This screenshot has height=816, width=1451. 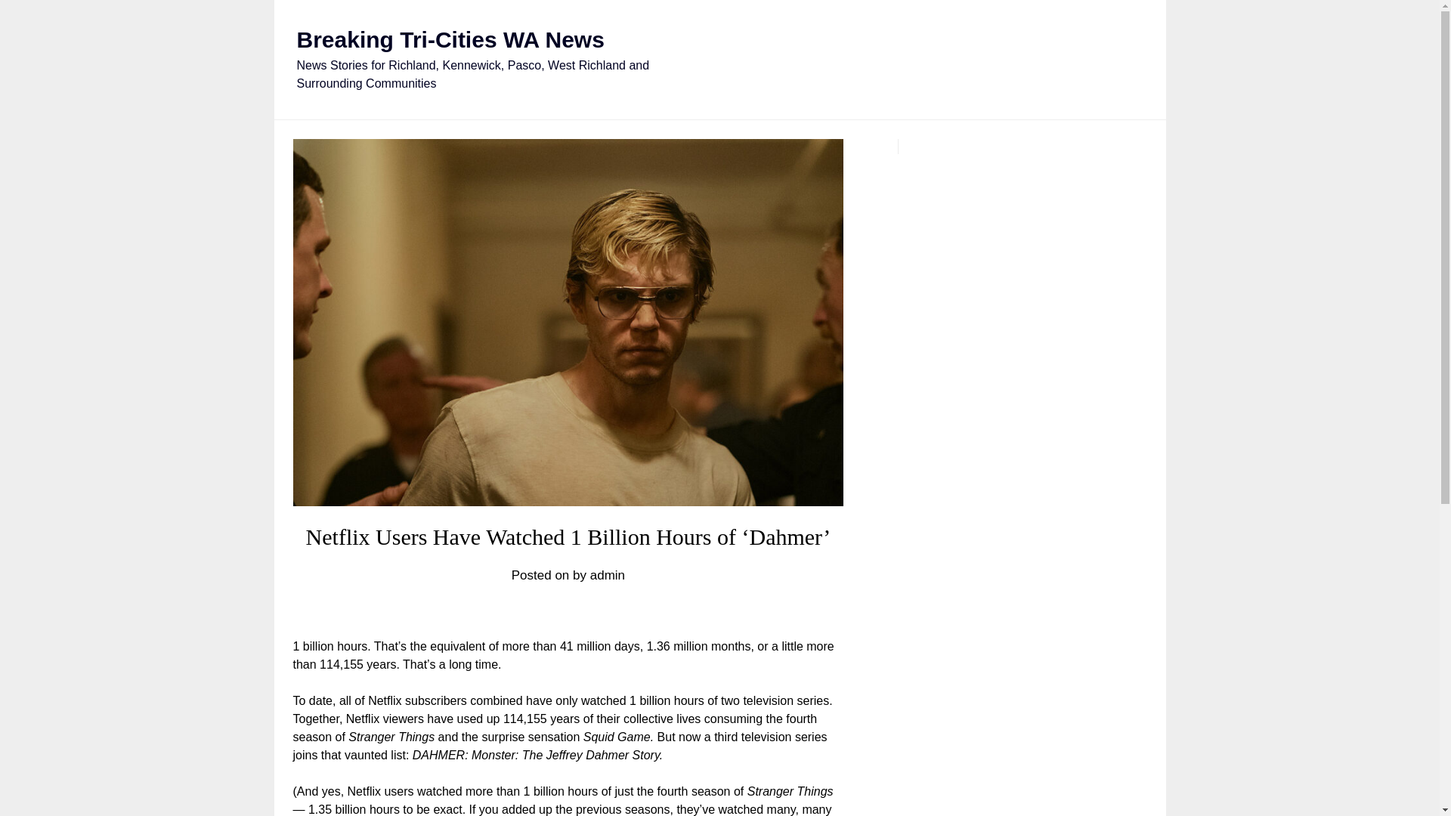 What do you see at coordinates (561, 791) in the screenshot?
I see `1 billion hours` at bounding box center [561, 791].